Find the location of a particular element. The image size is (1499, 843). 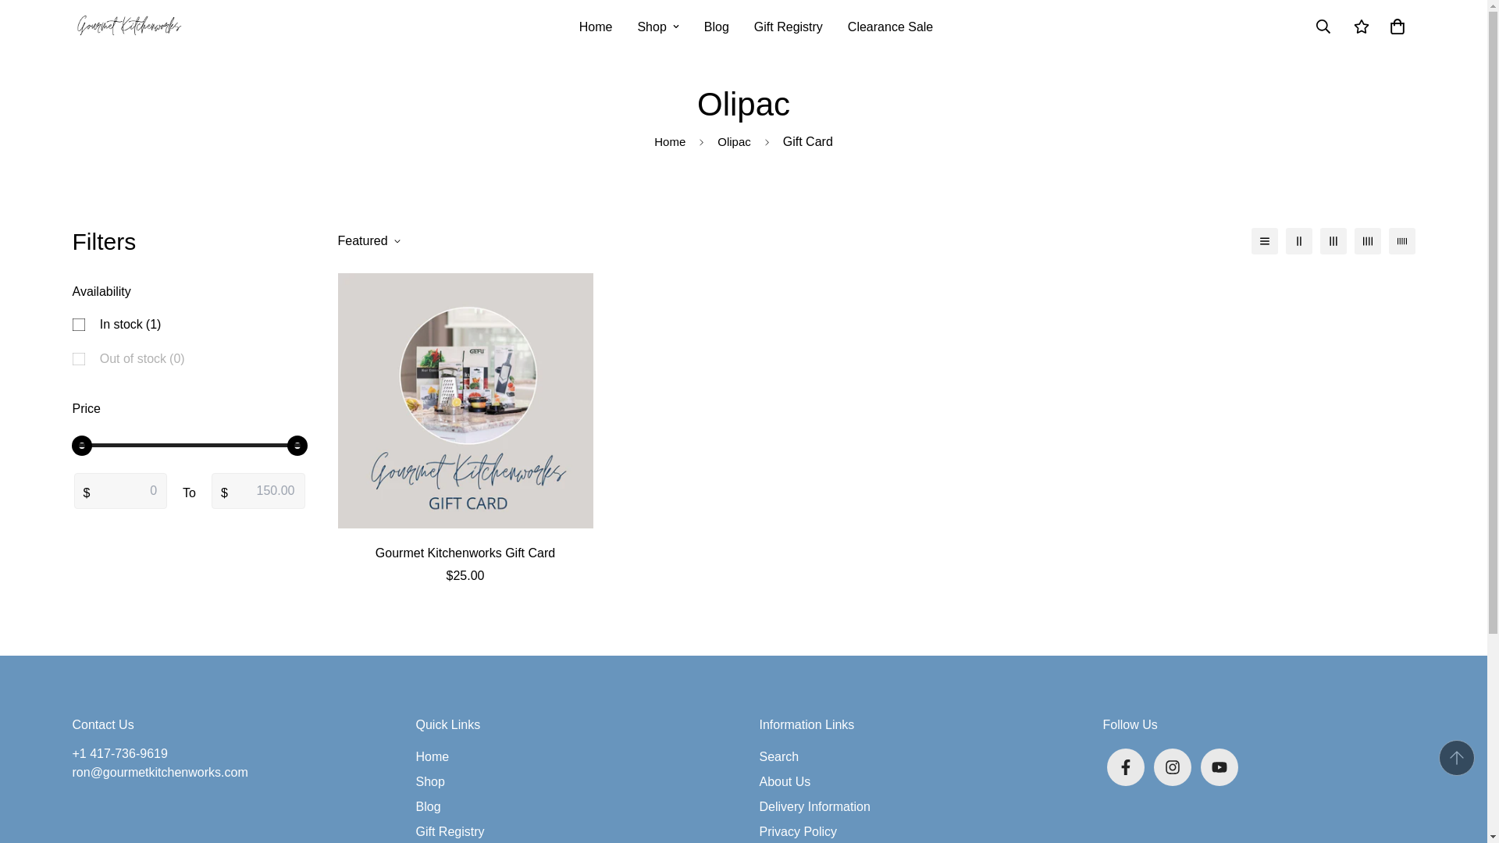

150 is located at coordinates (189, 445).